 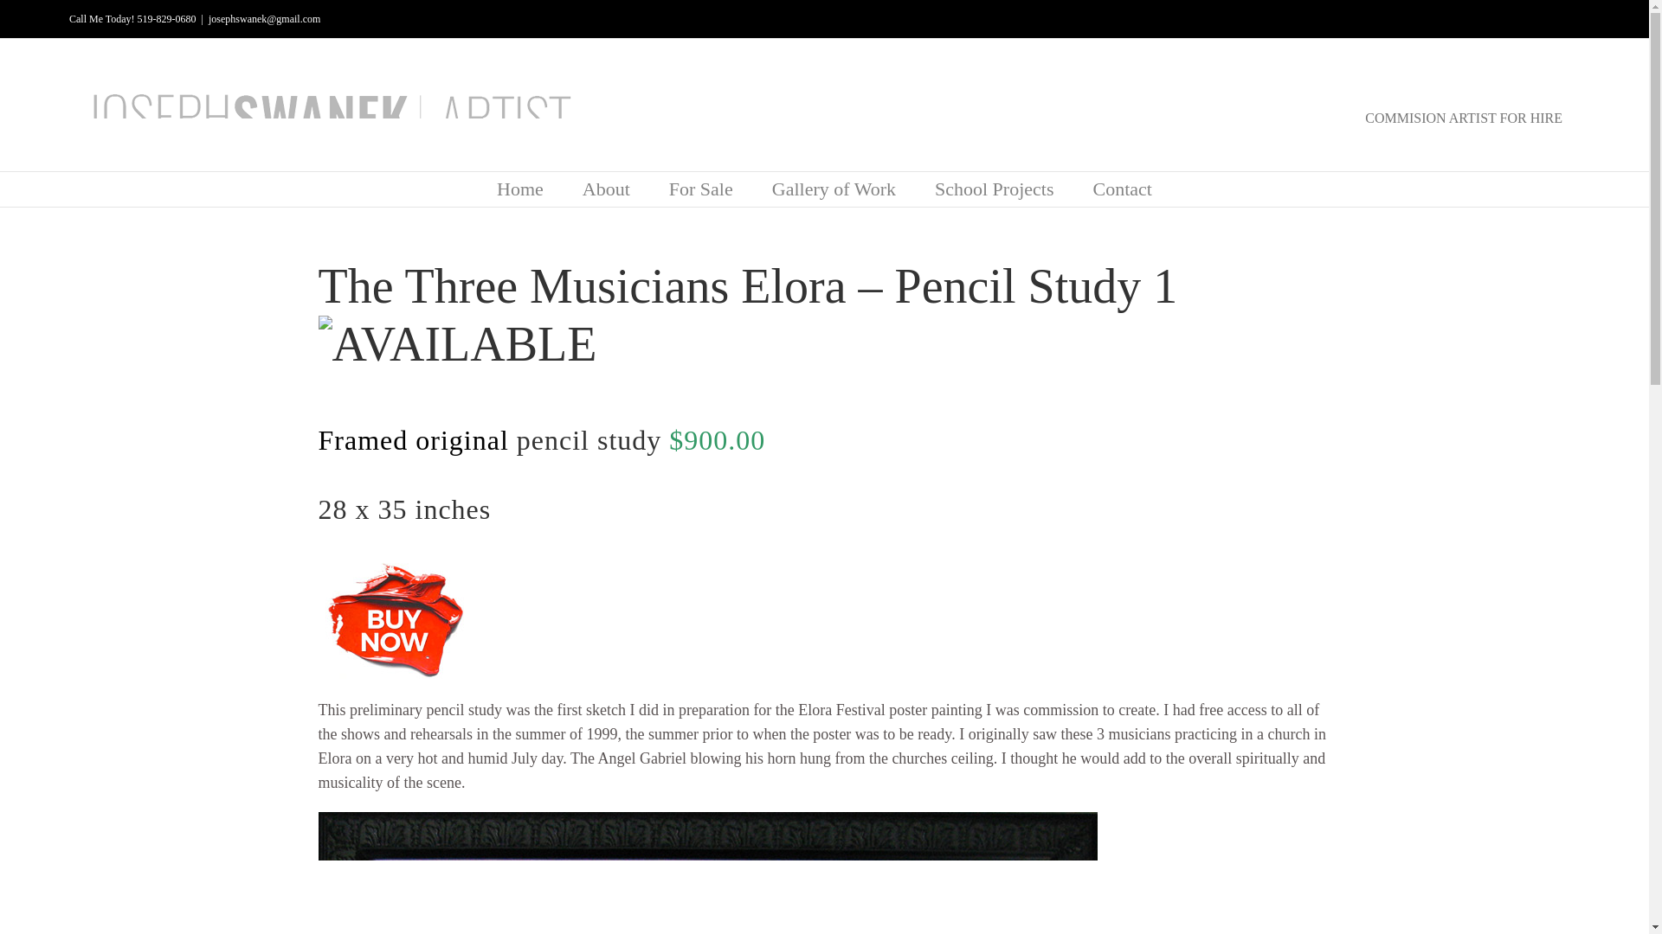 I want to click on Home, so click(x=519, y=189).